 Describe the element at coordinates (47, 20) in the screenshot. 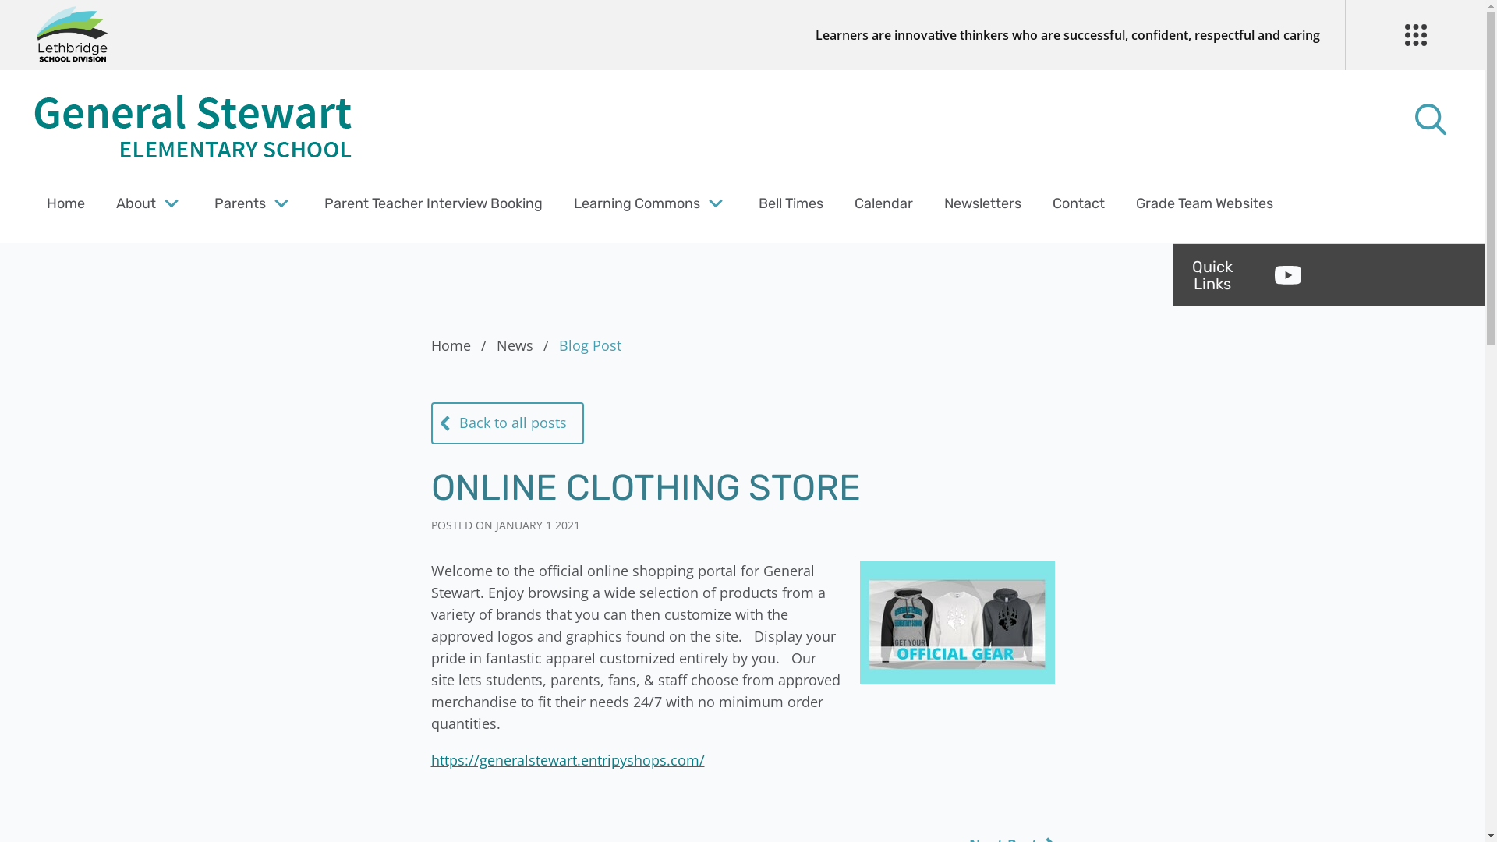

I see `Search` at that location.